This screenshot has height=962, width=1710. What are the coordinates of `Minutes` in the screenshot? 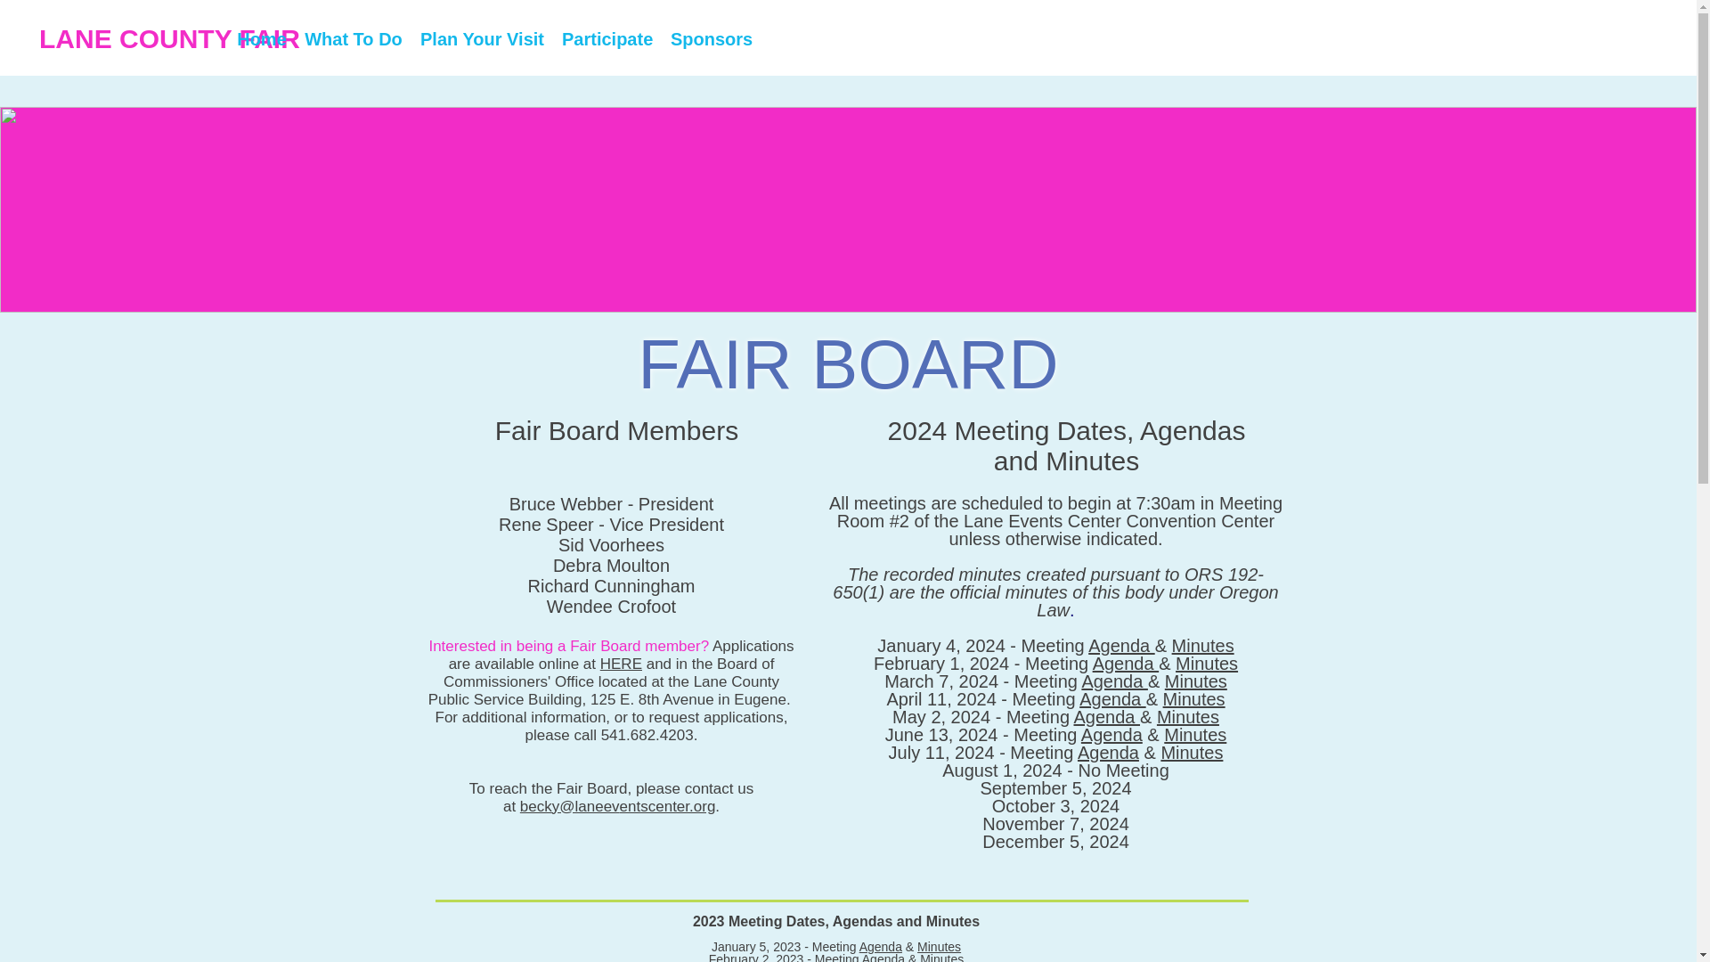 It's located at (1195, 681).